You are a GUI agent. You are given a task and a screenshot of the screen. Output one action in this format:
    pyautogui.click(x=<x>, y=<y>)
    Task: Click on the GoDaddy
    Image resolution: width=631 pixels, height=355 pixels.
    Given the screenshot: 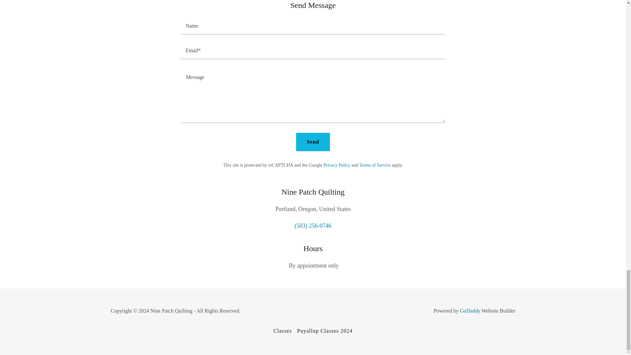 What is the action you would take?
    pyautogui.click(x=470, y=311)
    